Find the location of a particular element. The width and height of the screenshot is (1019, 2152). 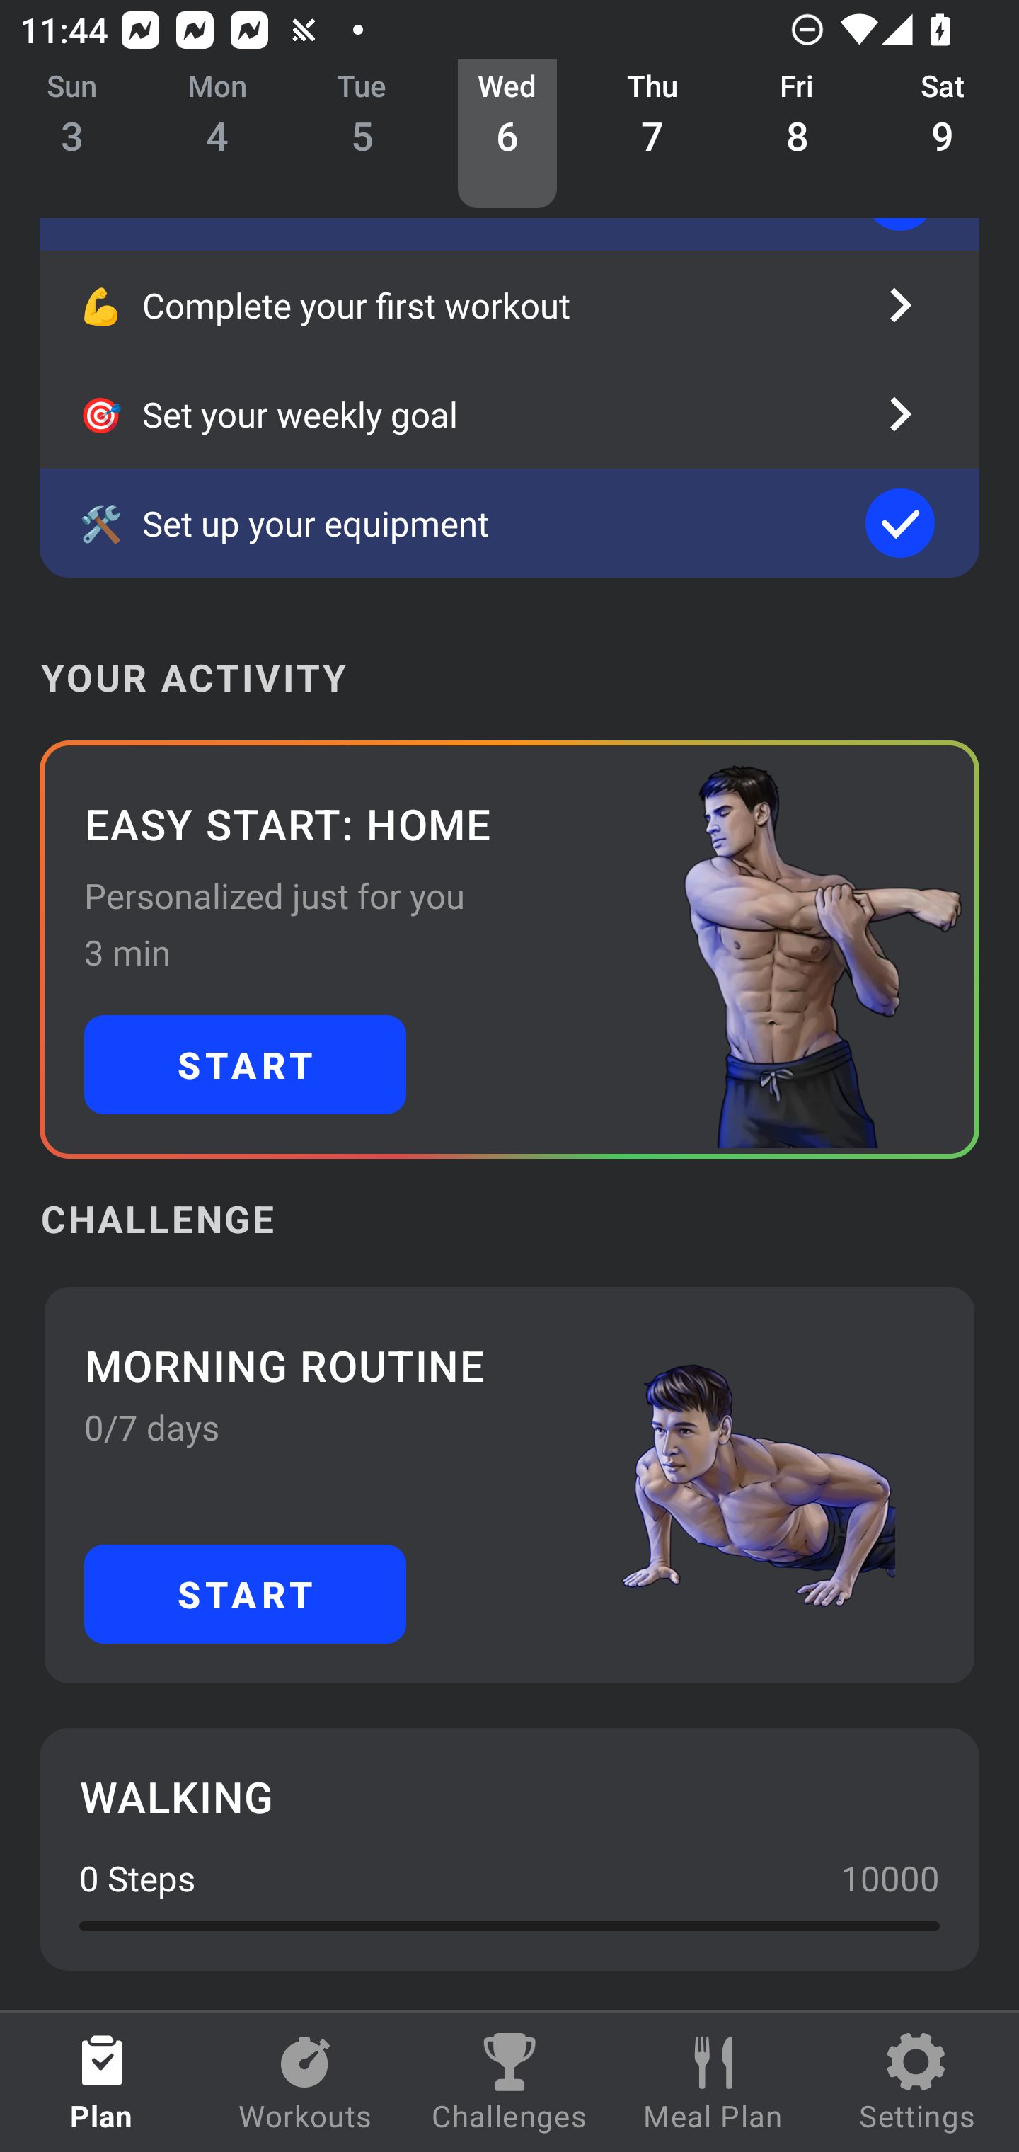

Mon 4 is located at coordinates (217, 134).